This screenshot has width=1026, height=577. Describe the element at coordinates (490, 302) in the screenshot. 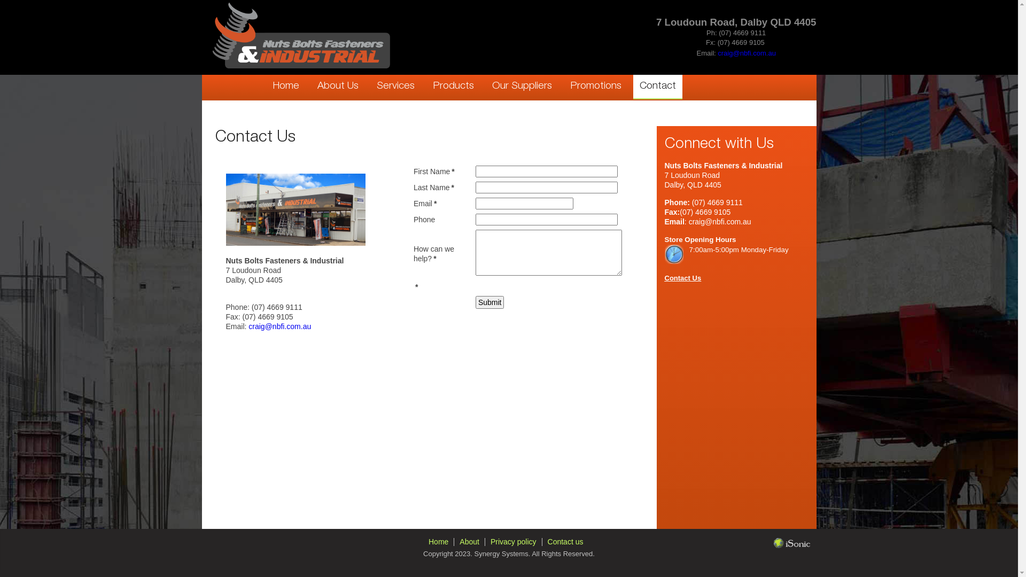

I see `Submit` at that location.